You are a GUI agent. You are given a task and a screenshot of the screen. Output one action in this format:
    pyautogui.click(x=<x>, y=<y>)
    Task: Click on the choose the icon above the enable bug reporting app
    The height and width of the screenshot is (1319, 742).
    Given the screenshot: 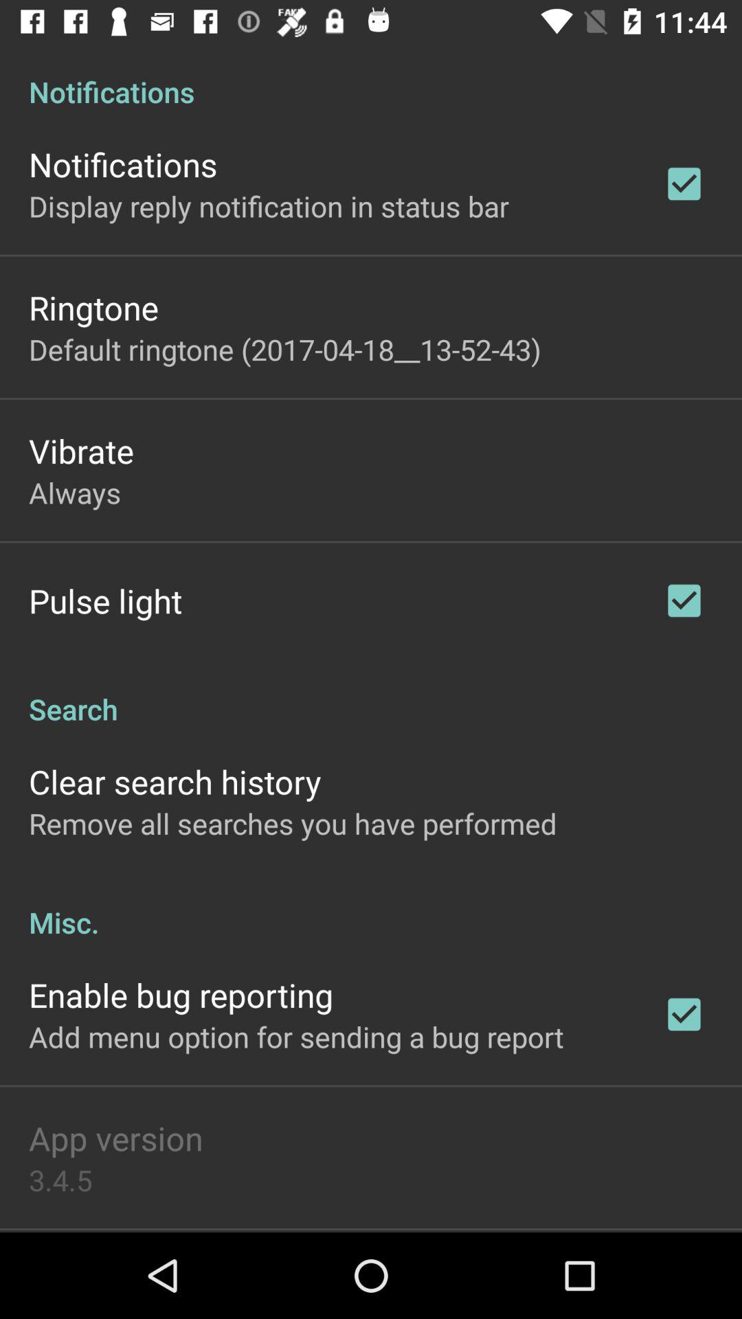 What is the action you would take?
    pyautogui.click(x=371, y=908)
    